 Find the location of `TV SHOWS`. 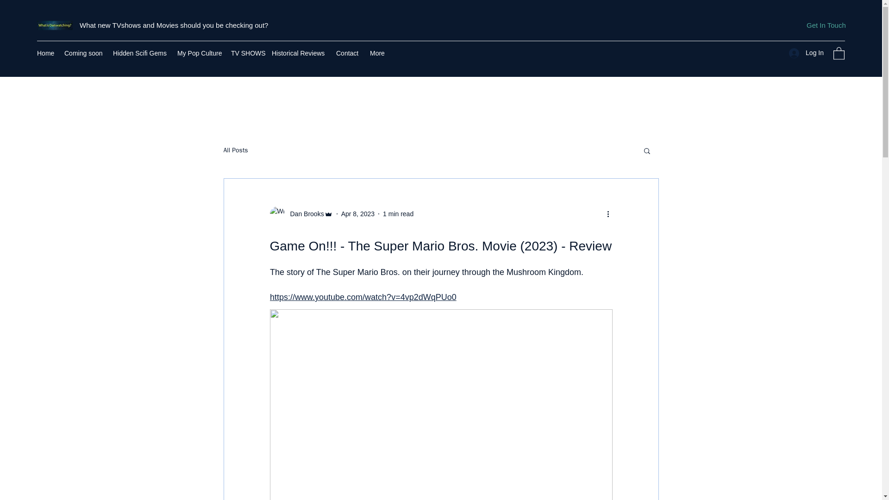

TV SHOWS is located at coordinates (247, 53).